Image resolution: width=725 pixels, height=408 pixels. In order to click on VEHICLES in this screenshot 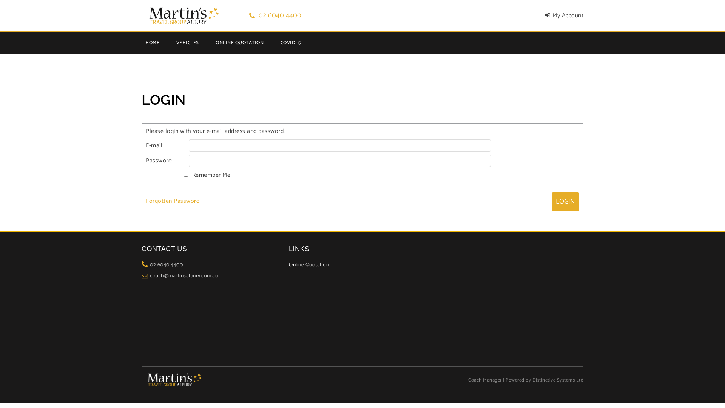, I will do `click(187, 43)`.